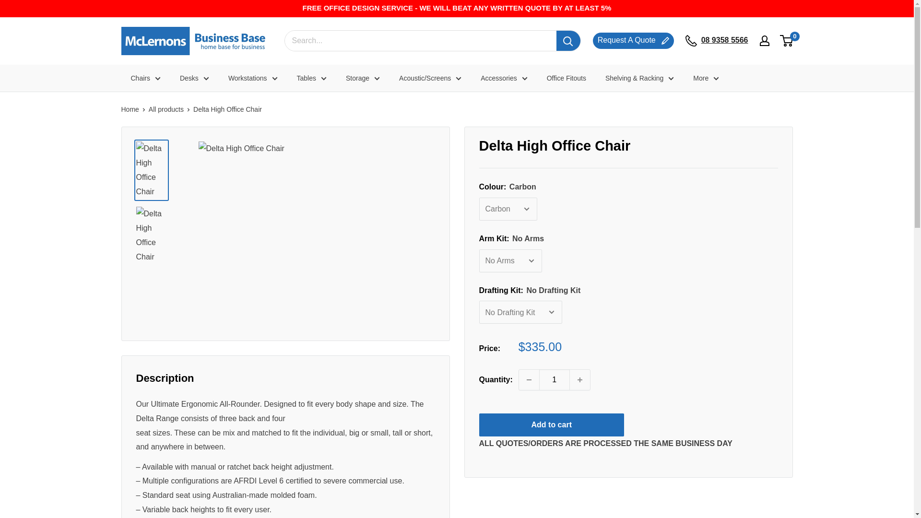 This screenshot has width=921, height=518. I want to click on 1, so click(555, 380).